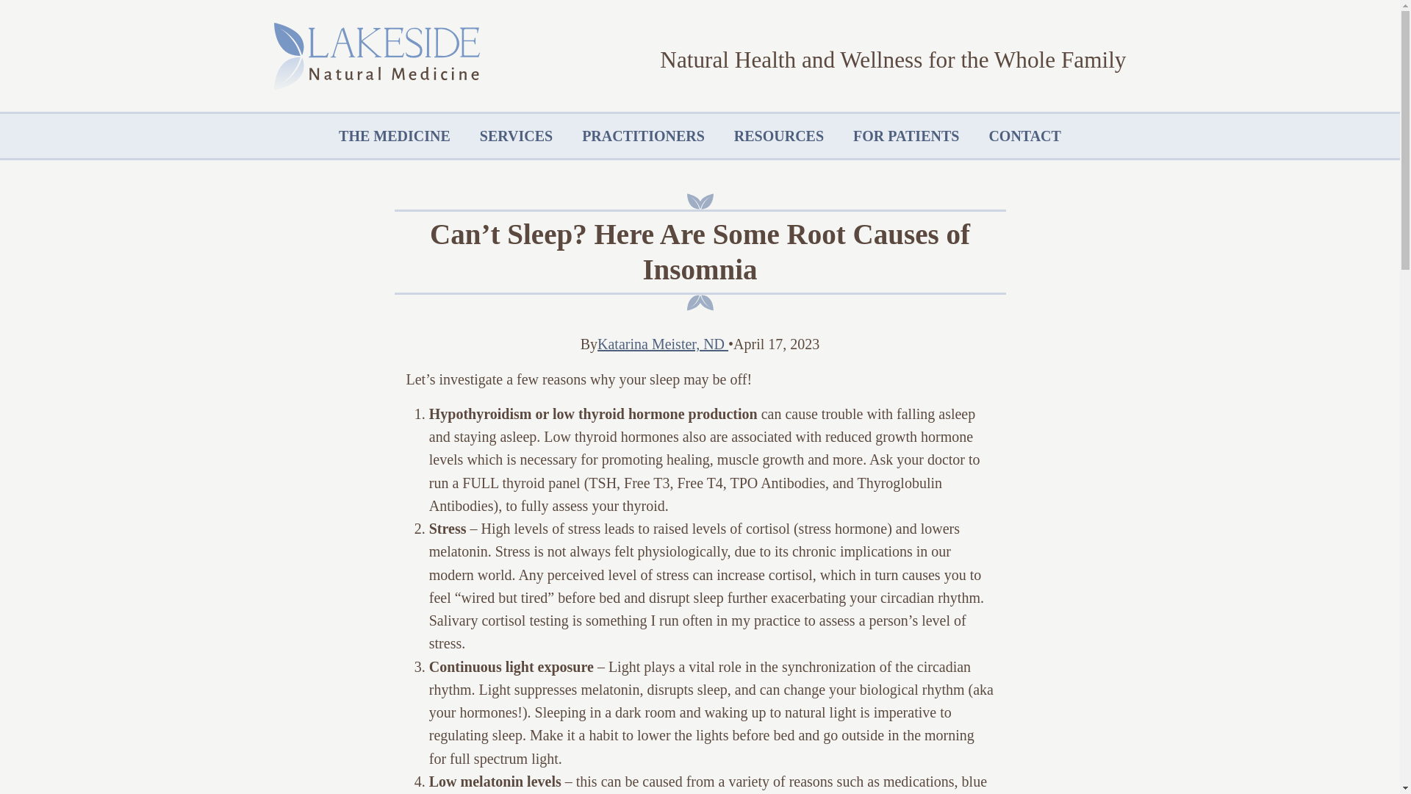  I want to click on RESOURCES, so click(779, 135).